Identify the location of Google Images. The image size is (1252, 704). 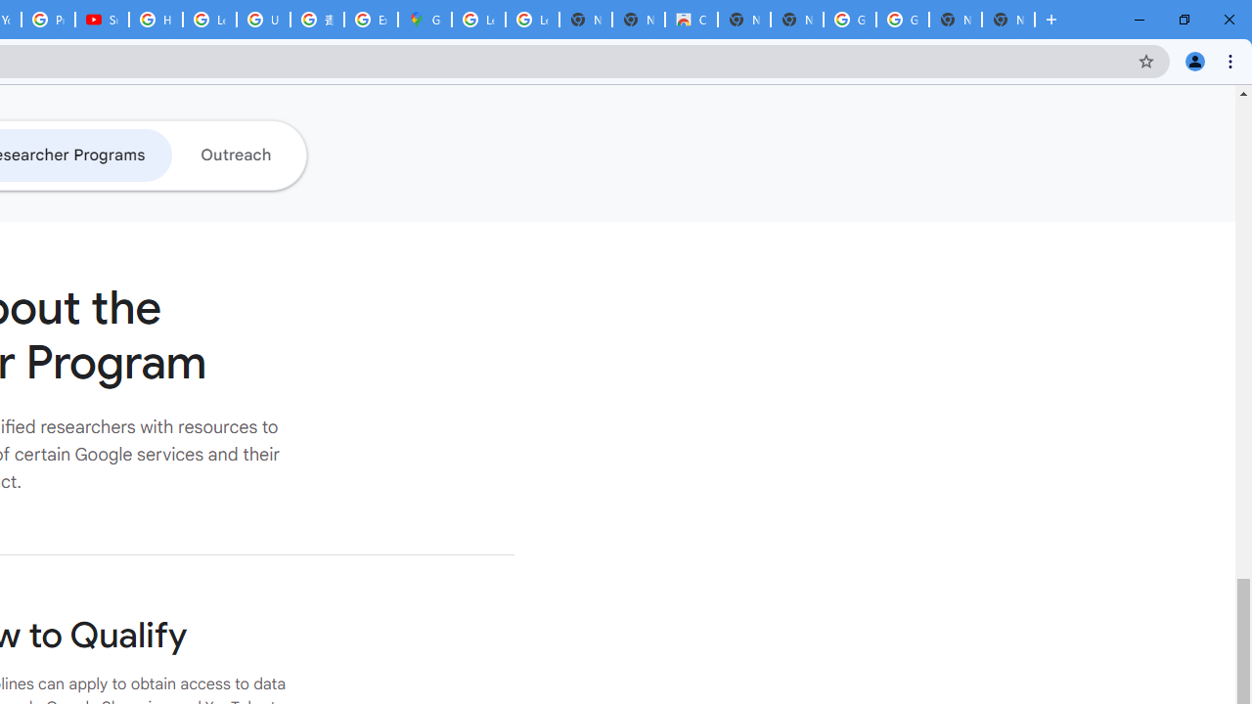
(902, 20).